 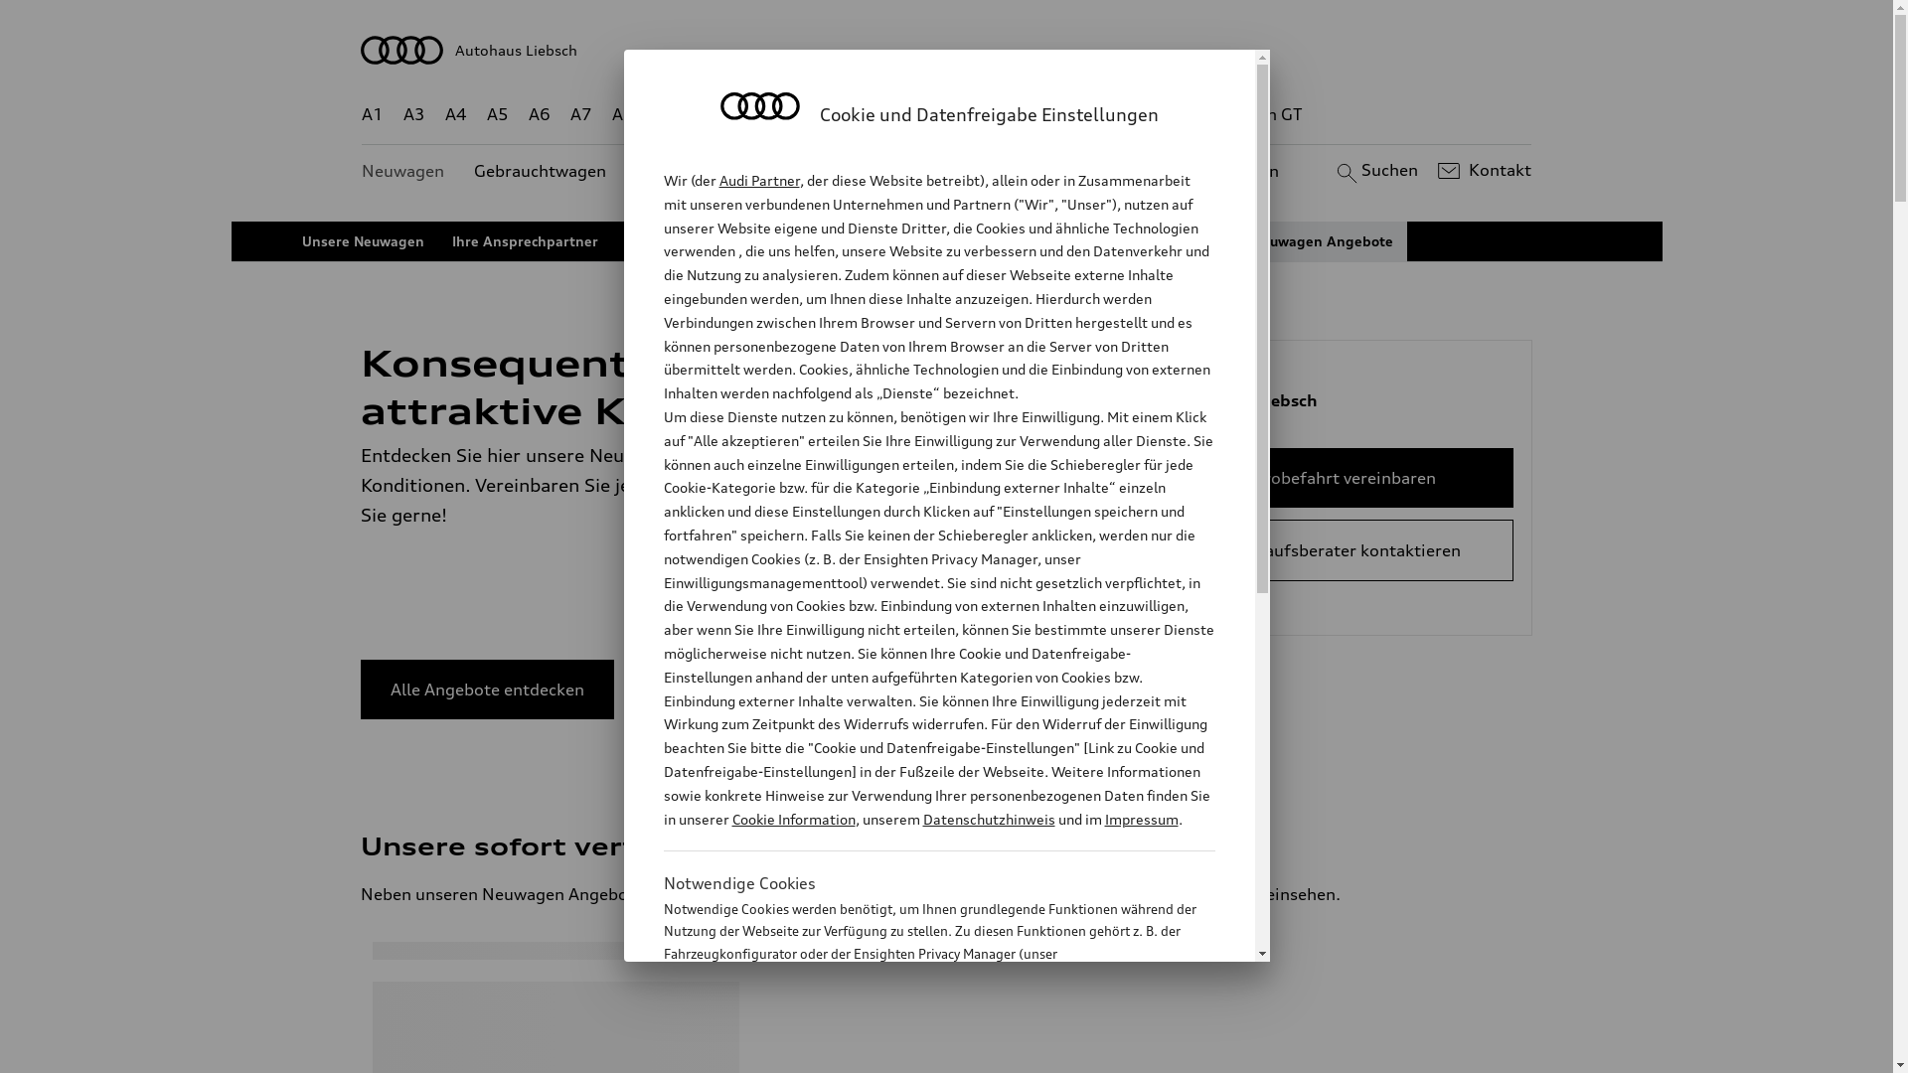 I want to click on Probefahrt vereinbaren, so click(x=1346, y=478).